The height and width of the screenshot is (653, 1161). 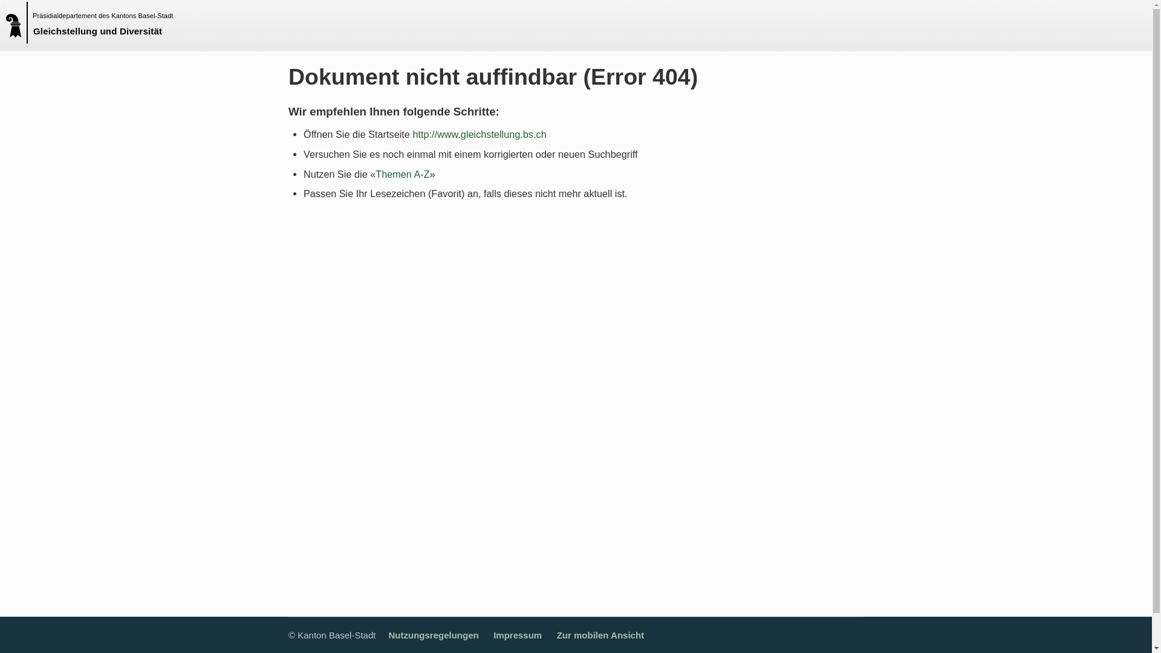 What do you see at coordinates (433, 635) in the screenshot?
I see `Nutzungsregelungen` at bounding box center [433, 635].